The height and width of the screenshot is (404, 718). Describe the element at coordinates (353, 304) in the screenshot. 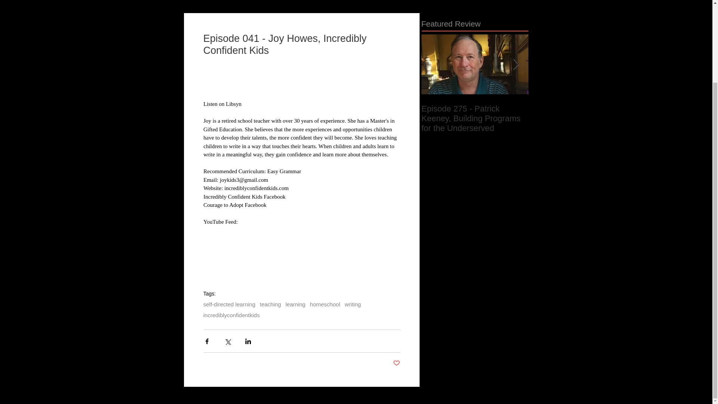

I see `writing` at that location.